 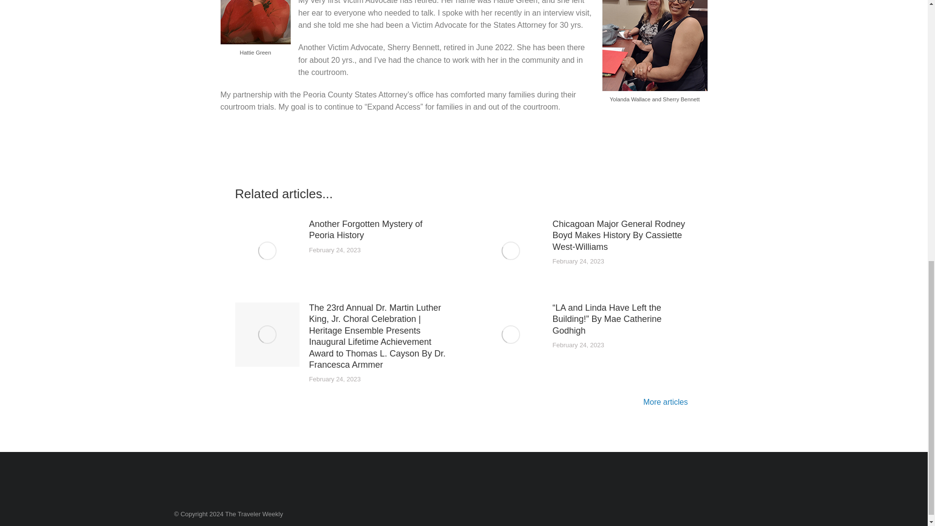 What do you see at coordinates (578, 345) in the screenshot?
I see `February 24, 2023` at bounding box center [578, 345].